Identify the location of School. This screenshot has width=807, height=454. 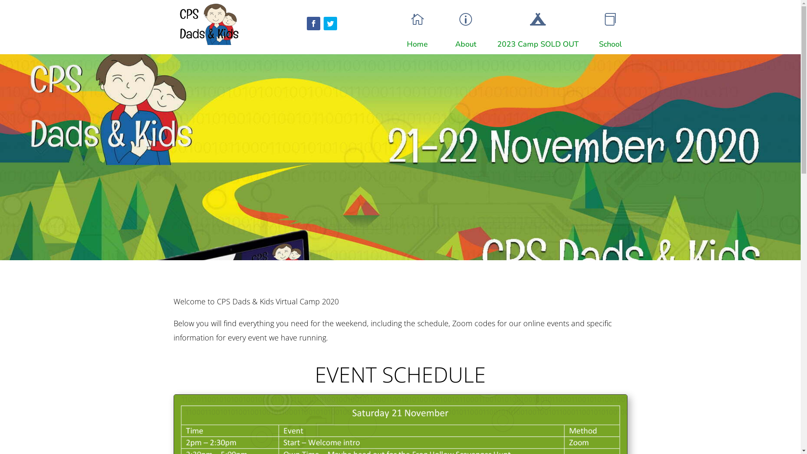
(610, 44).